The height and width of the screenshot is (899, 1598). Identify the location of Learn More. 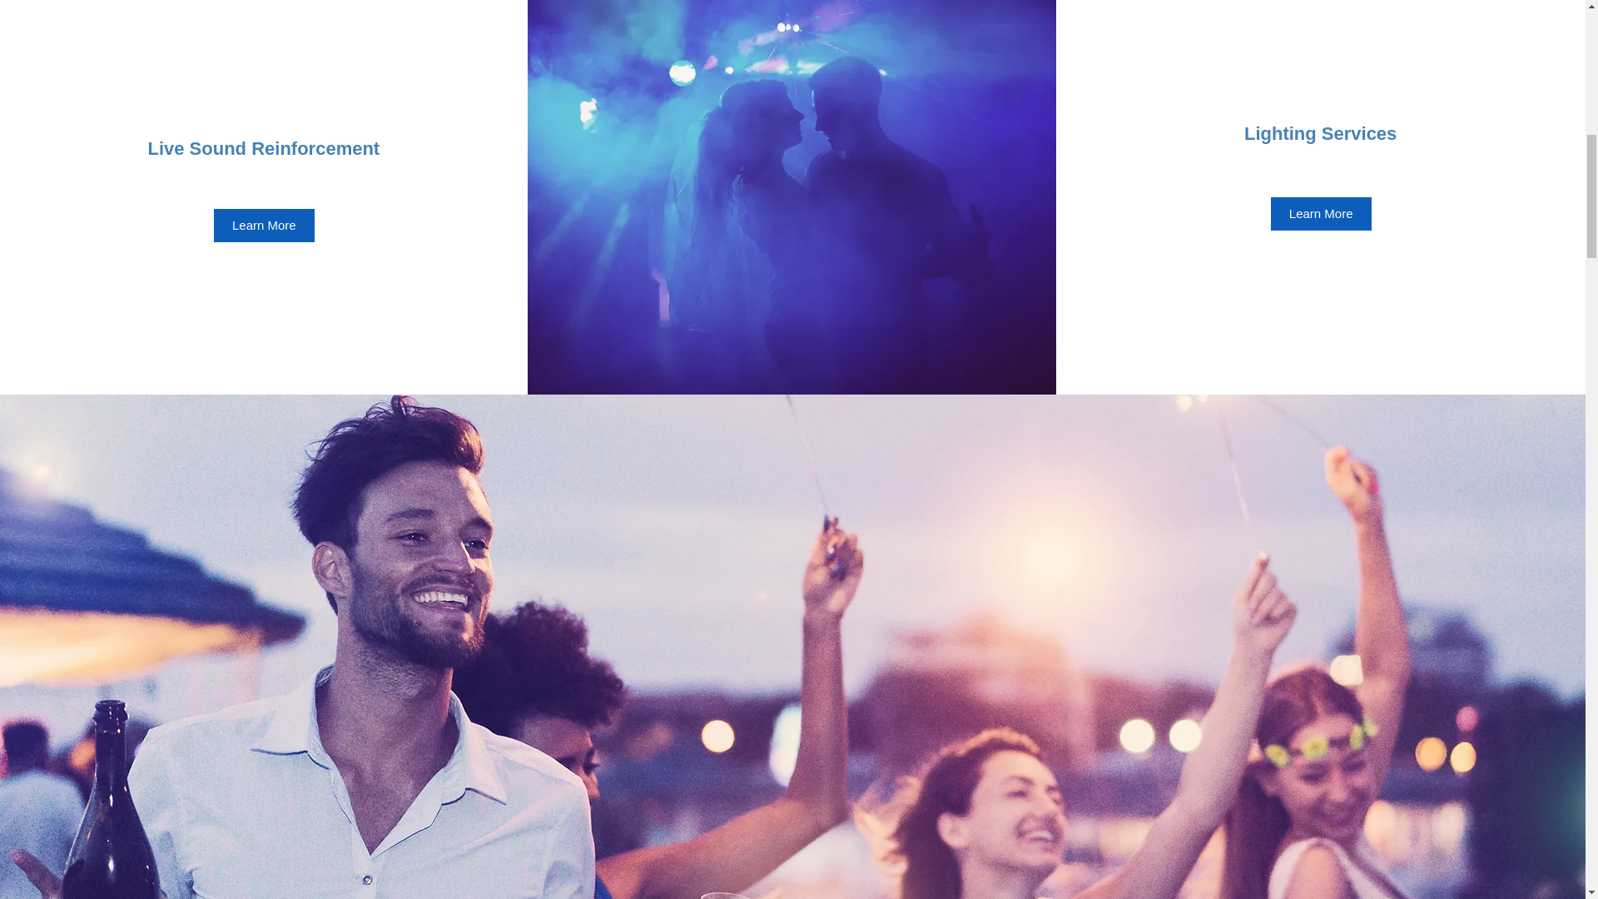
(265, 225).